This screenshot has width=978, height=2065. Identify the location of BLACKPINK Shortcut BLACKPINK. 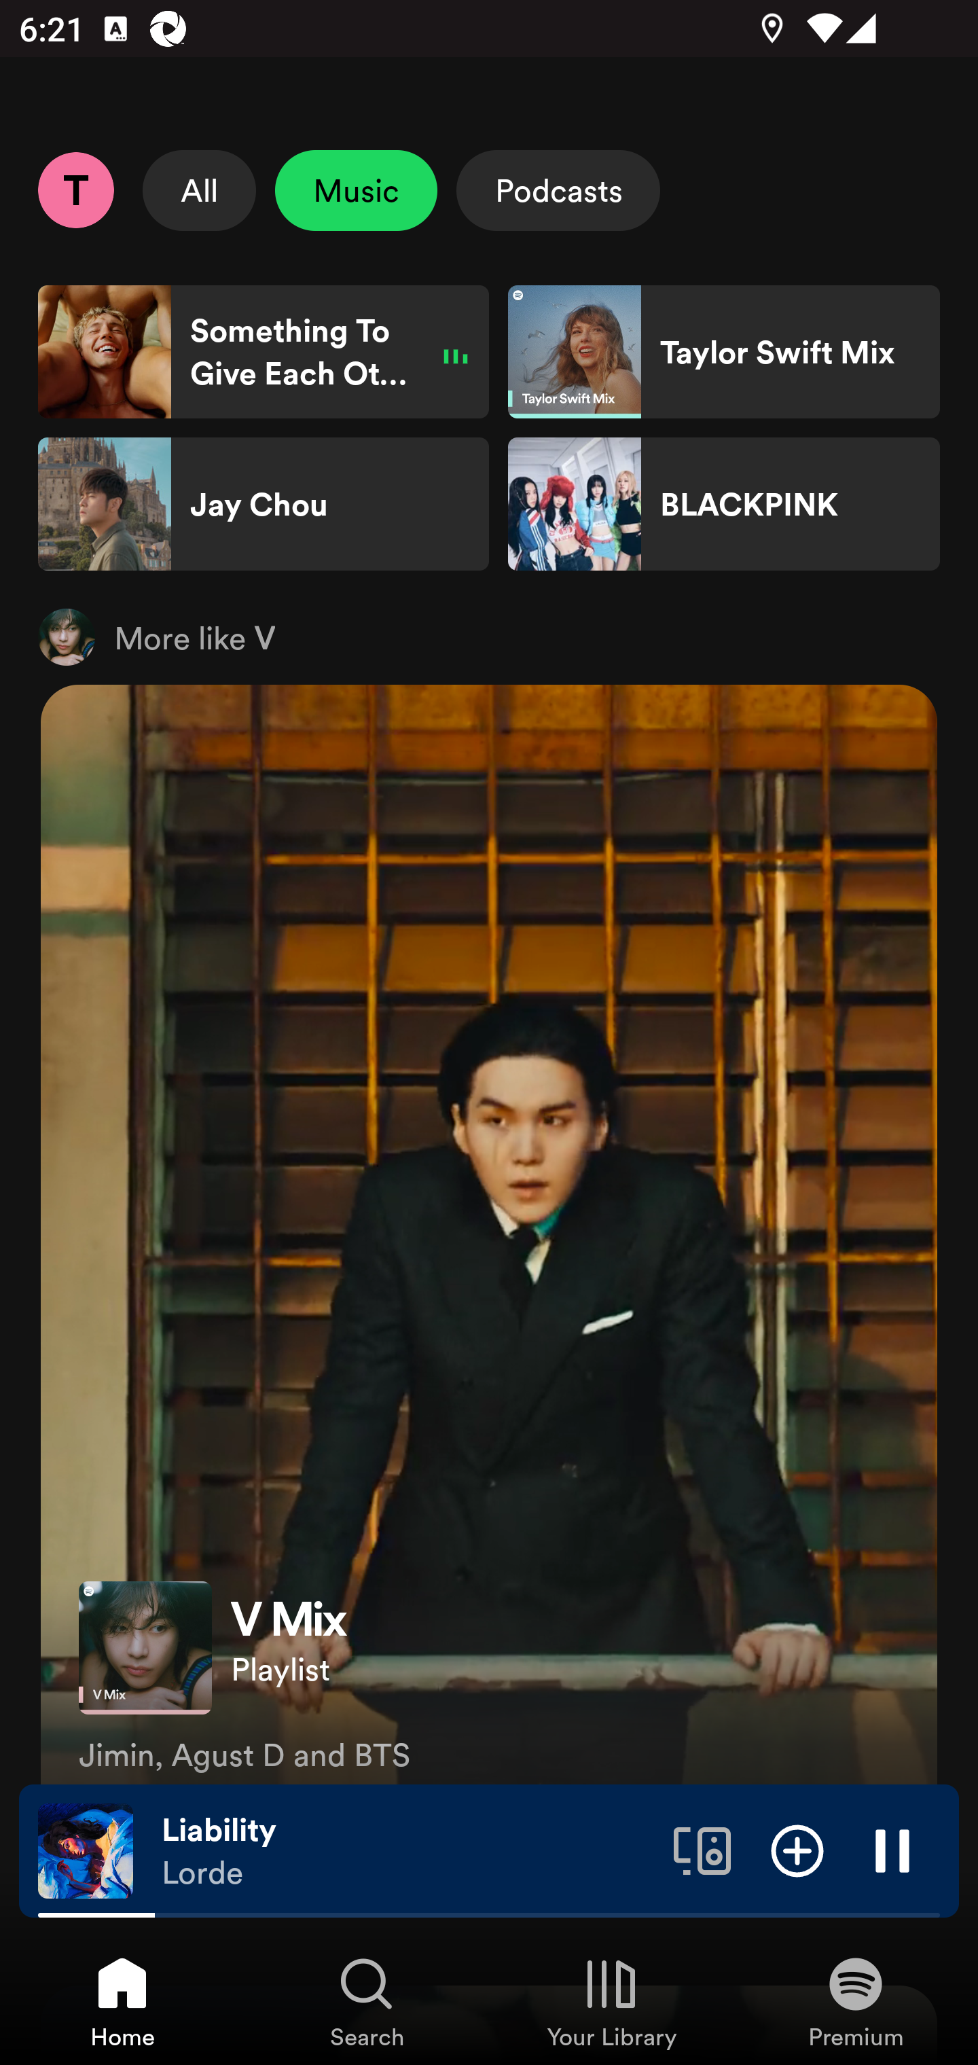
(723, 504).